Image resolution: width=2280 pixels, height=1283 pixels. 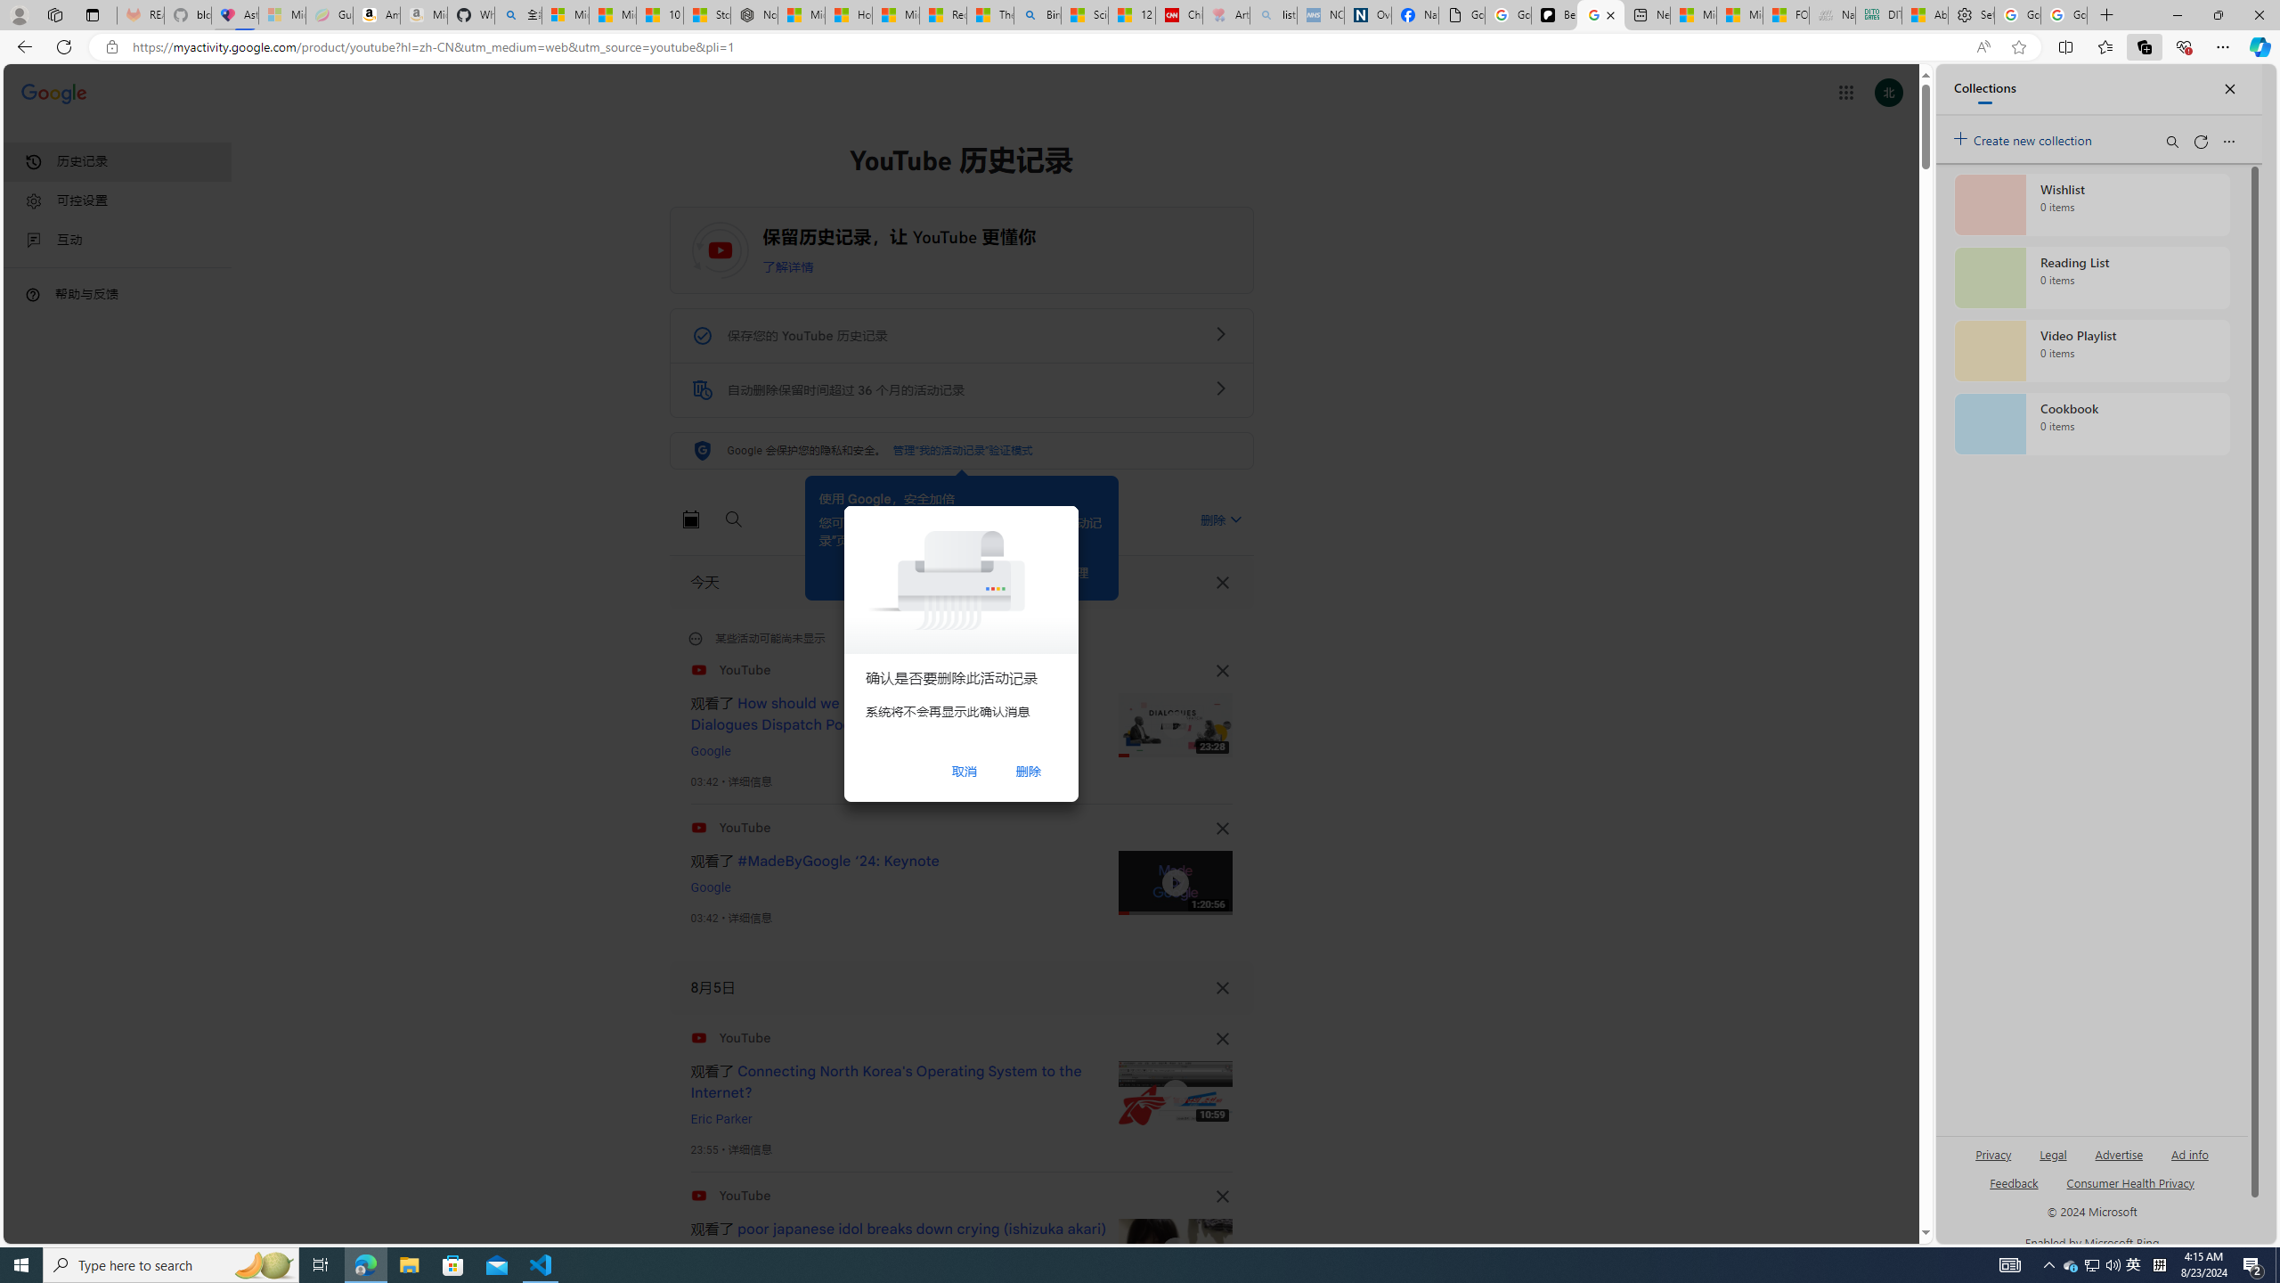 What do you see at coordinates (1037, 15) in the screenshot?
I see `Bing` at bounding box center [1037, 15].